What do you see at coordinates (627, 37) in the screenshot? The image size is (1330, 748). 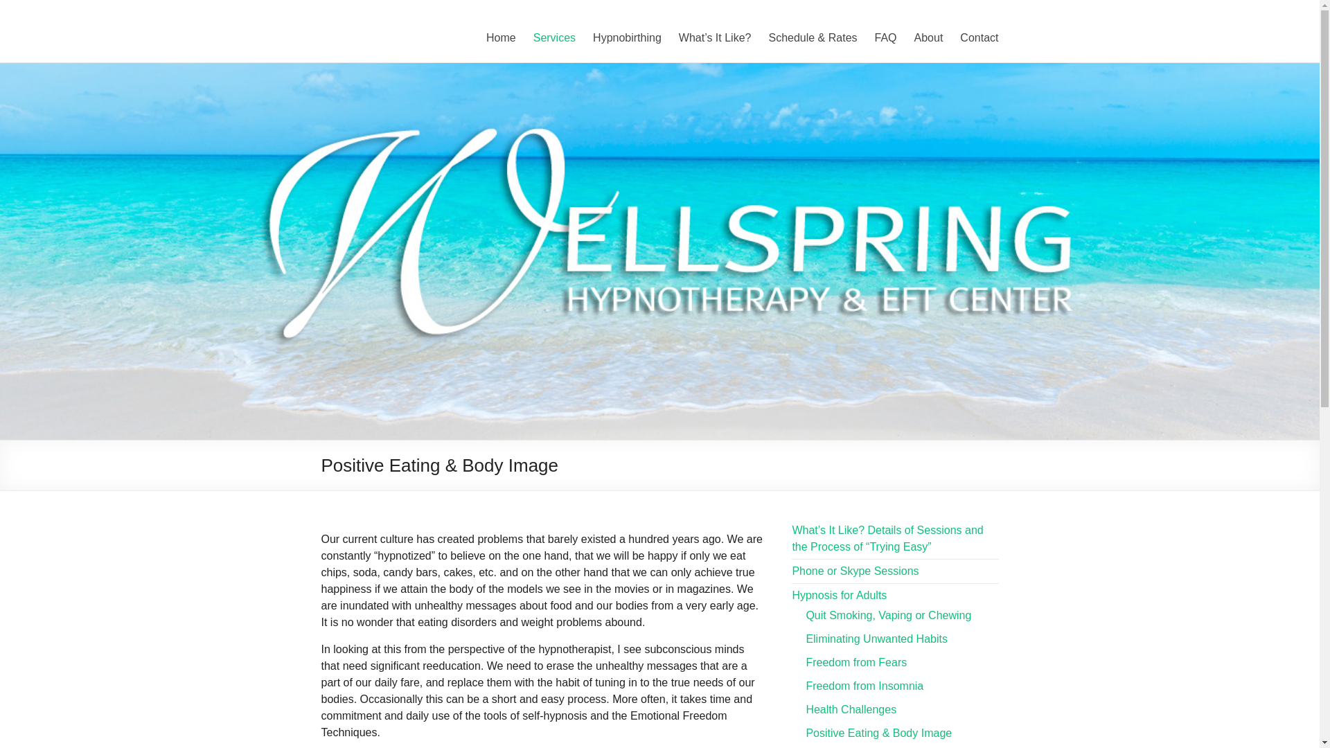 I see `Hypnobirthing` at bounding box center [627, 37].